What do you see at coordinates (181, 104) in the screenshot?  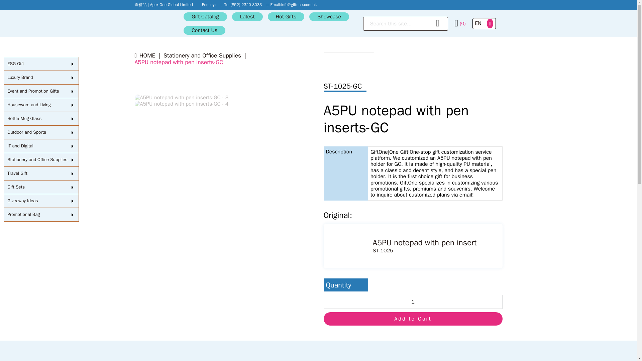 I see `ST-1025-GC-03` at bounding box center [181, 104].